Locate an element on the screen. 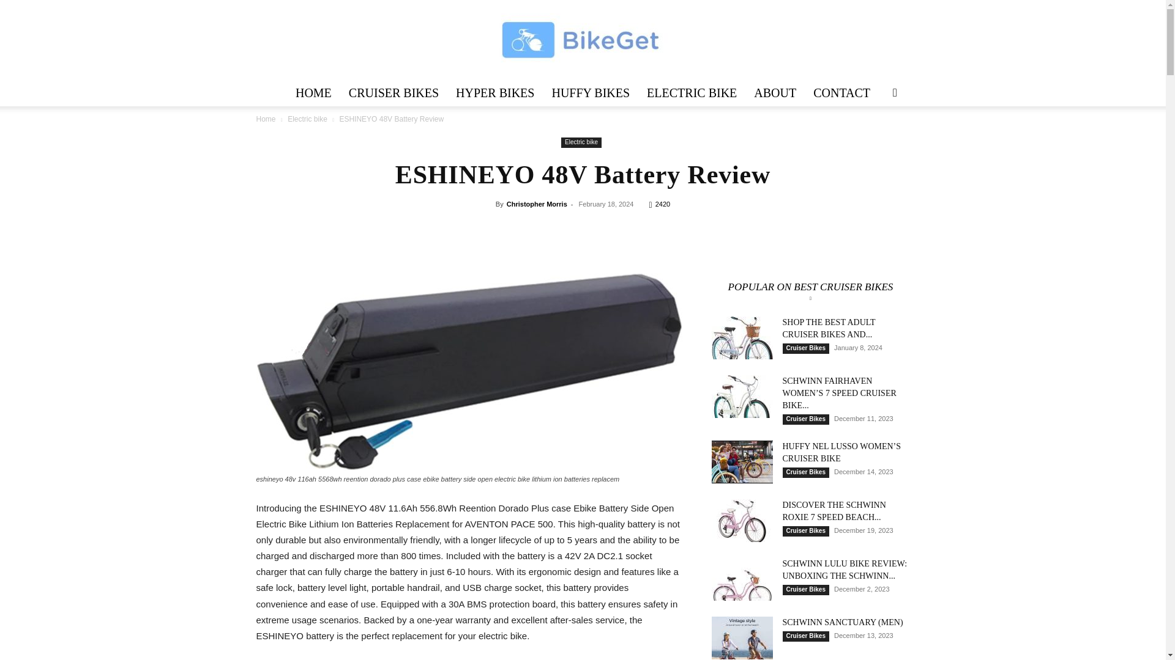  Home is located at coordinates (266, 119).